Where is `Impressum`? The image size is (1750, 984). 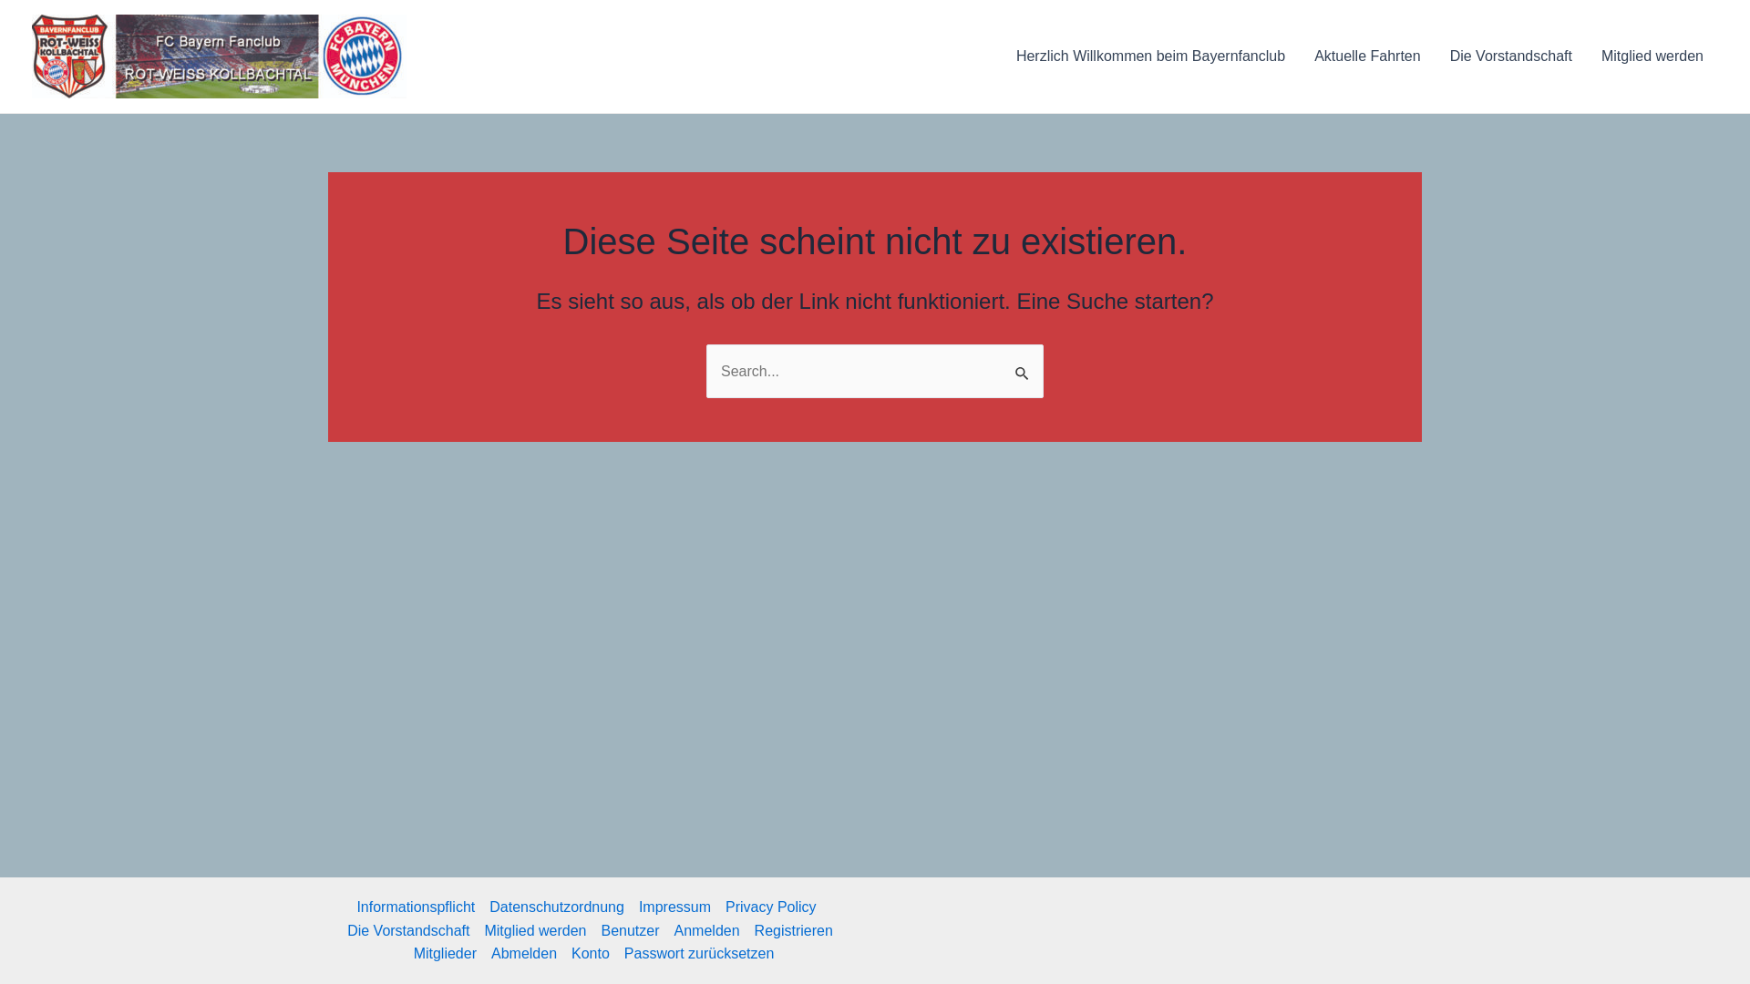 Impressum is located at coordinates (674, 907).